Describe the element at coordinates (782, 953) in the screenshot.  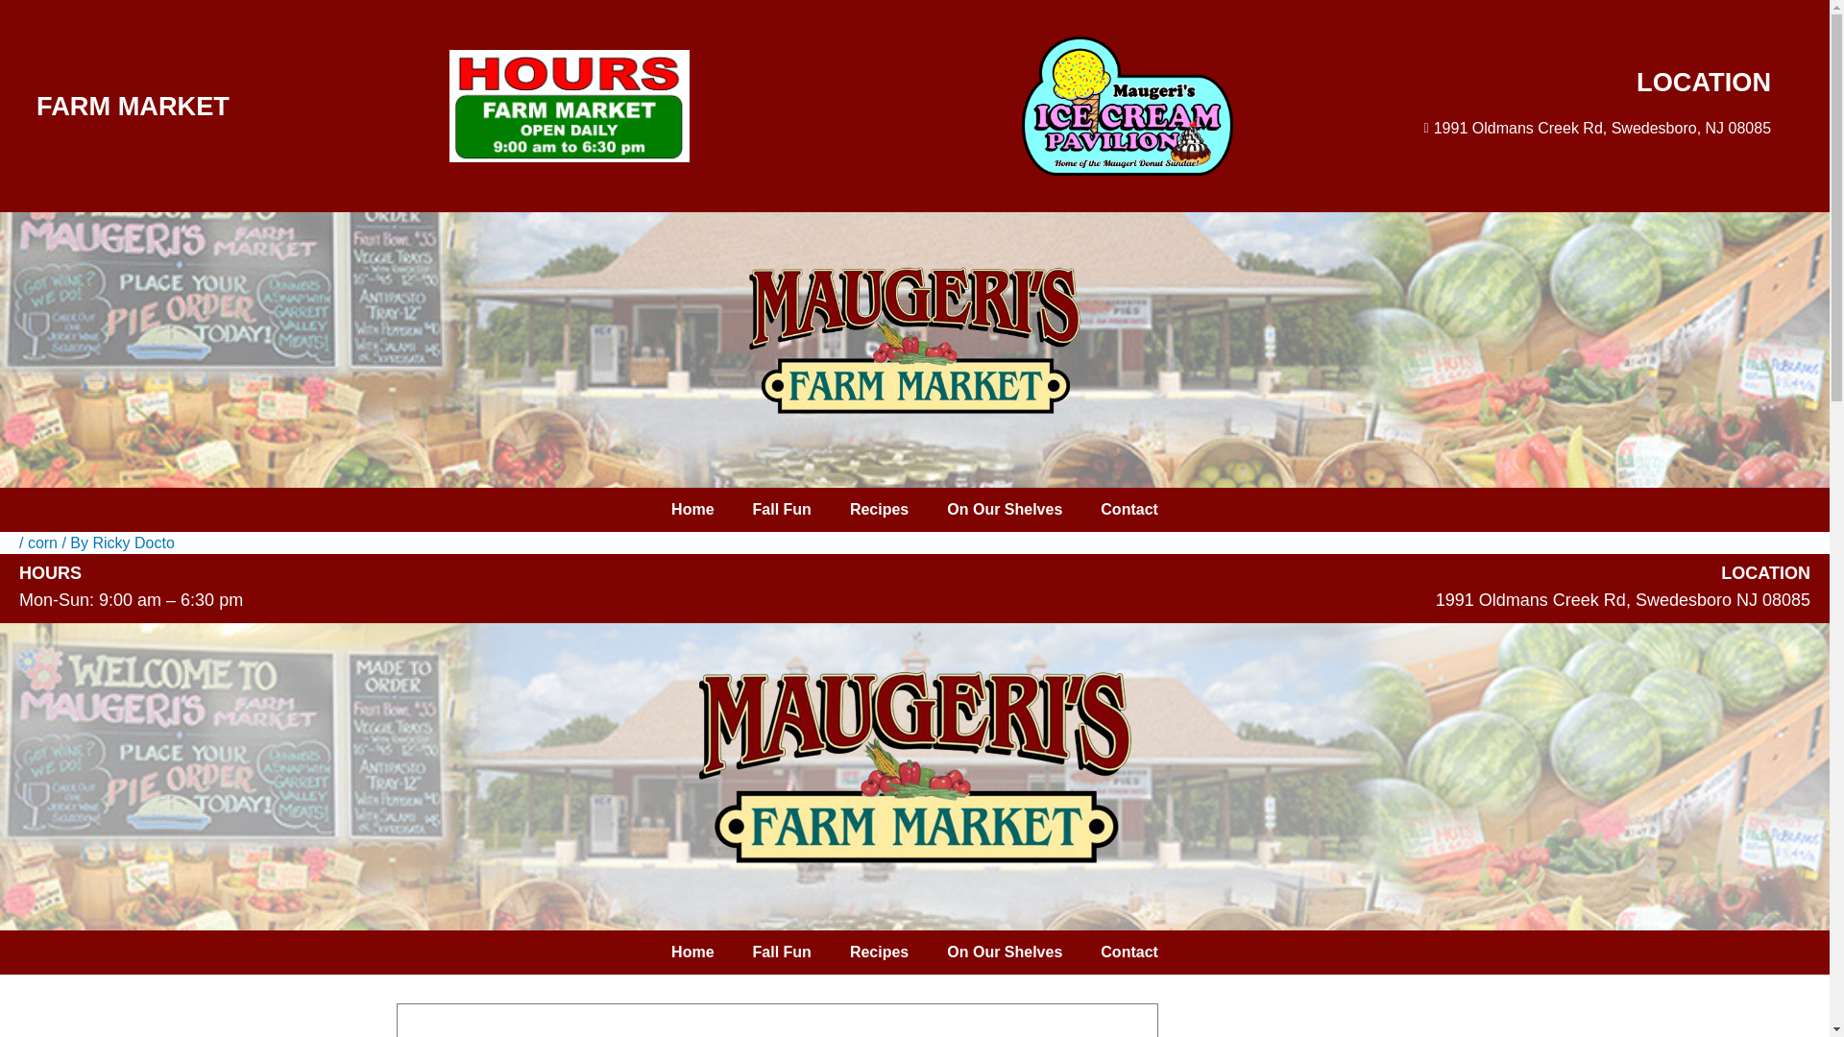
I see `Fall Fun` at that location.